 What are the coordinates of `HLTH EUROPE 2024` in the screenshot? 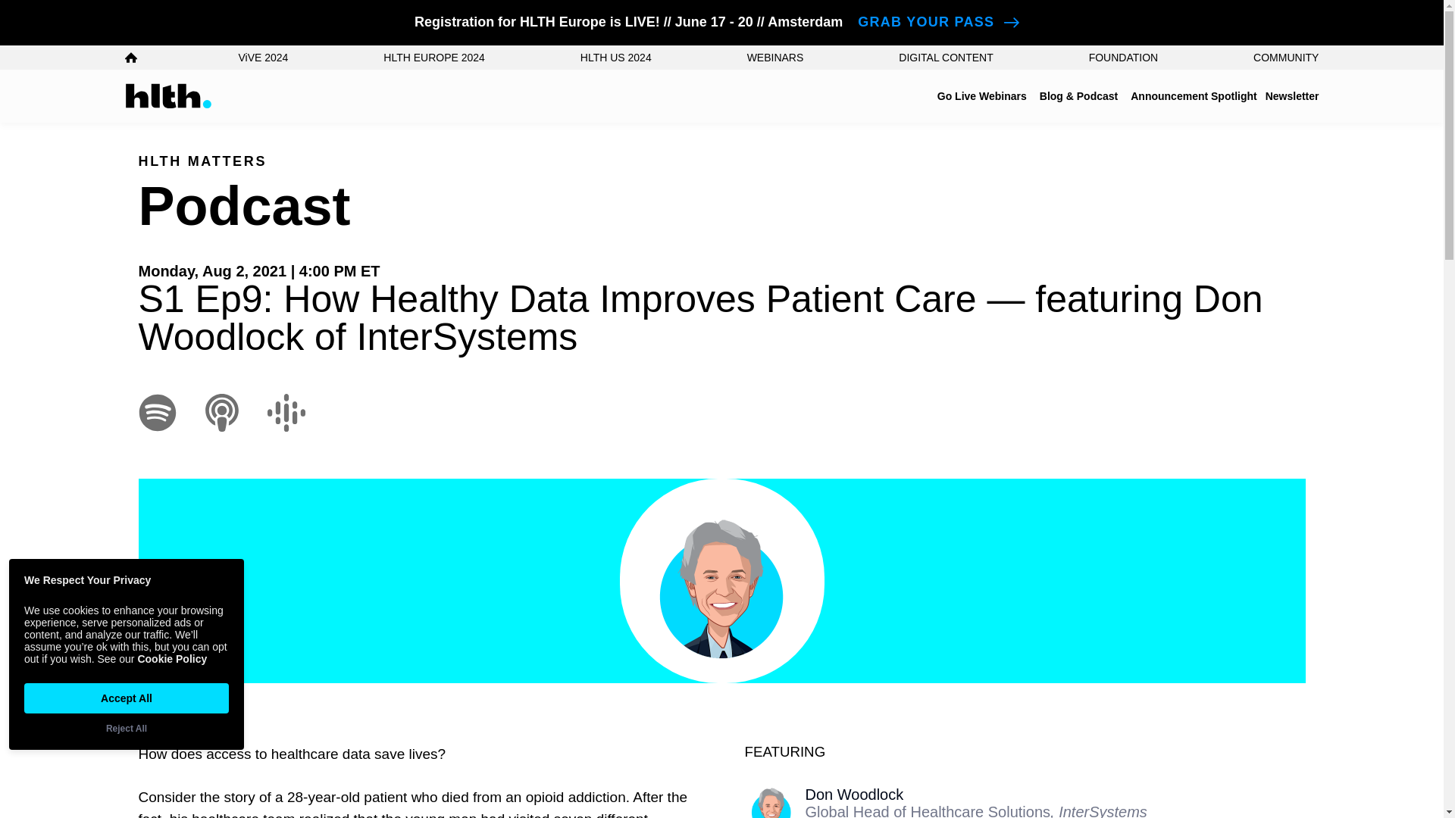 It's located at (433, 58).